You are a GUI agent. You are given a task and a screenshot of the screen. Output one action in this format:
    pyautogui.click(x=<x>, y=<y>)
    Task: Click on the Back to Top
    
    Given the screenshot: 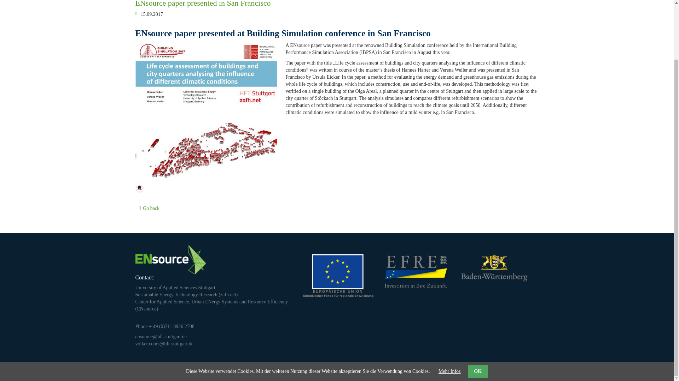 What is the action you would take?
    pyautogui.click(x=528, y=372)
    